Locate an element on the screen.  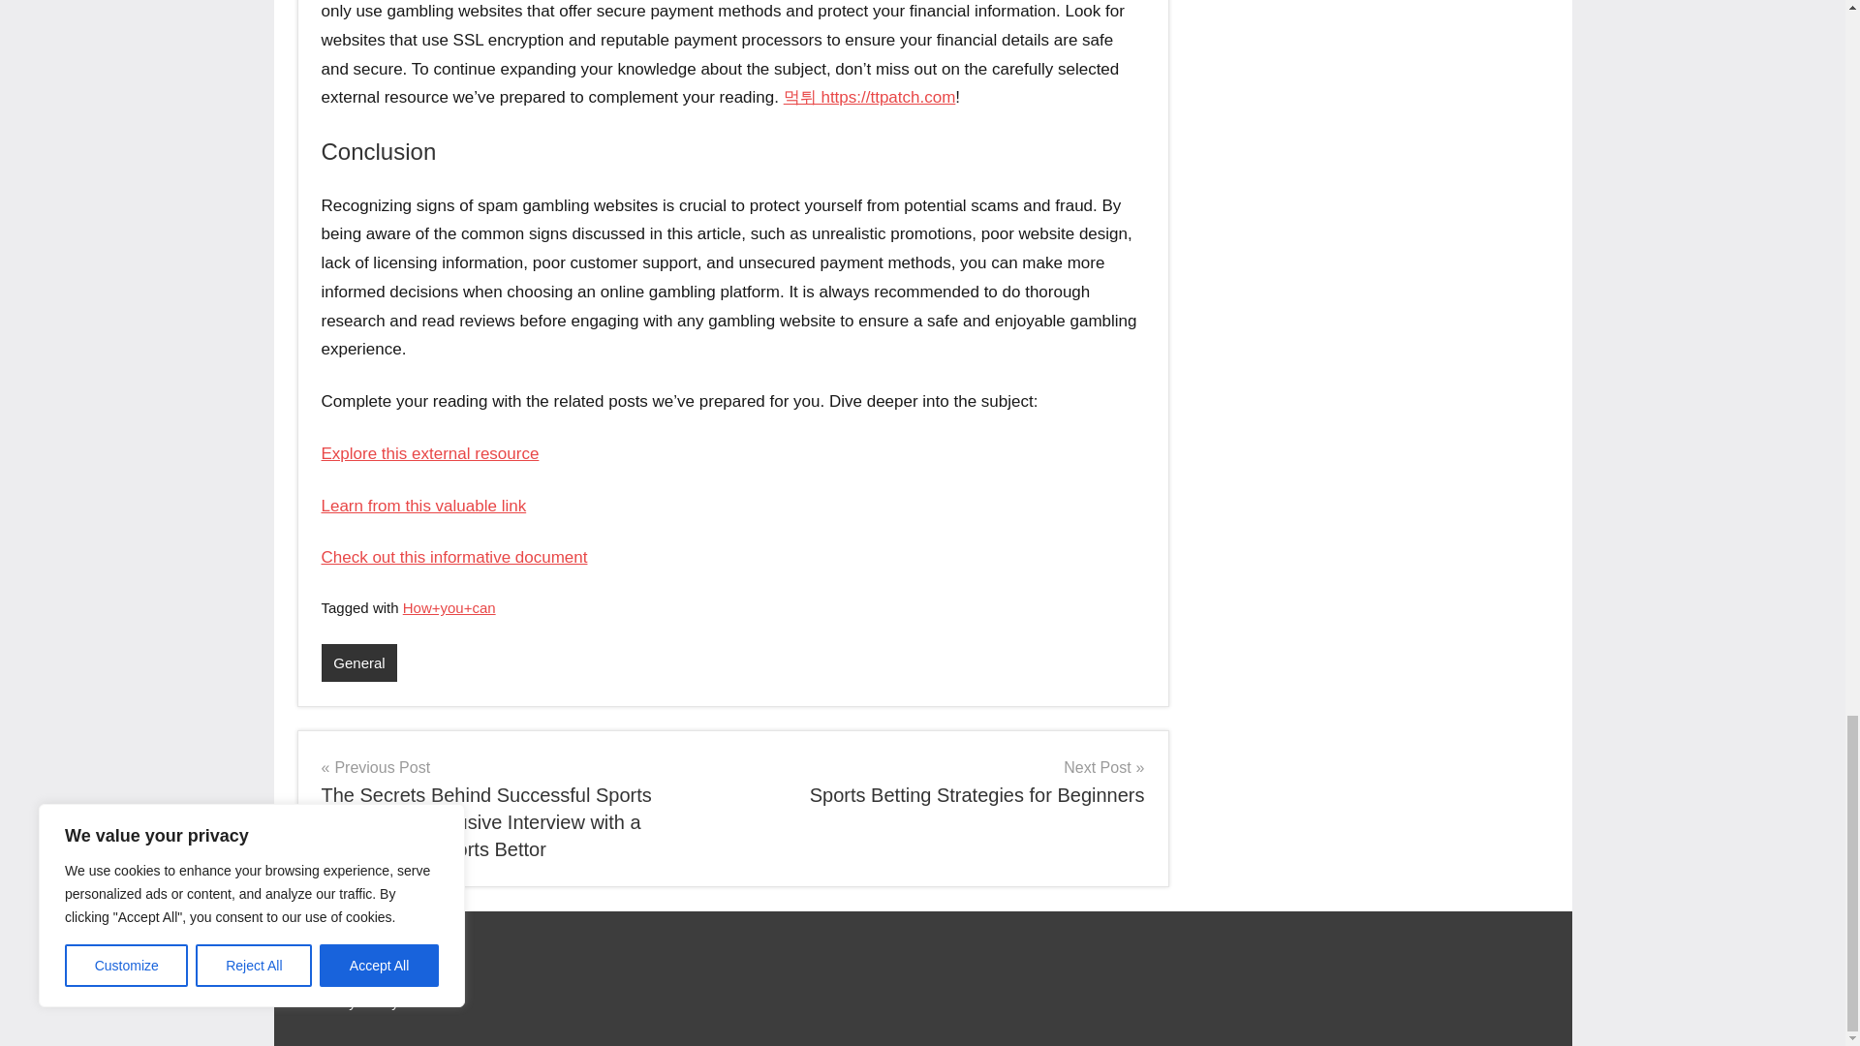
Check out this informative document is located at coordinates (454, 557).